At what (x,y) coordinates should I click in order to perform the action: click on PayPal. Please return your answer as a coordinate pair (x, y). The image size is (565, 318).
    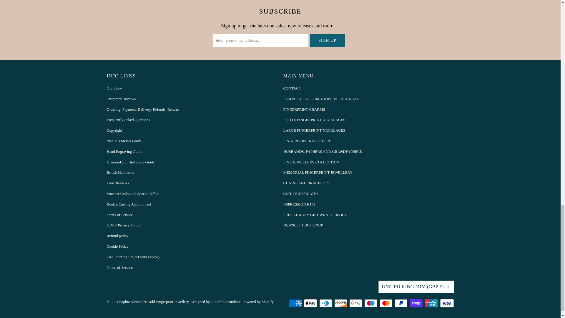
    Looking at the image, I should click on (401, 303).